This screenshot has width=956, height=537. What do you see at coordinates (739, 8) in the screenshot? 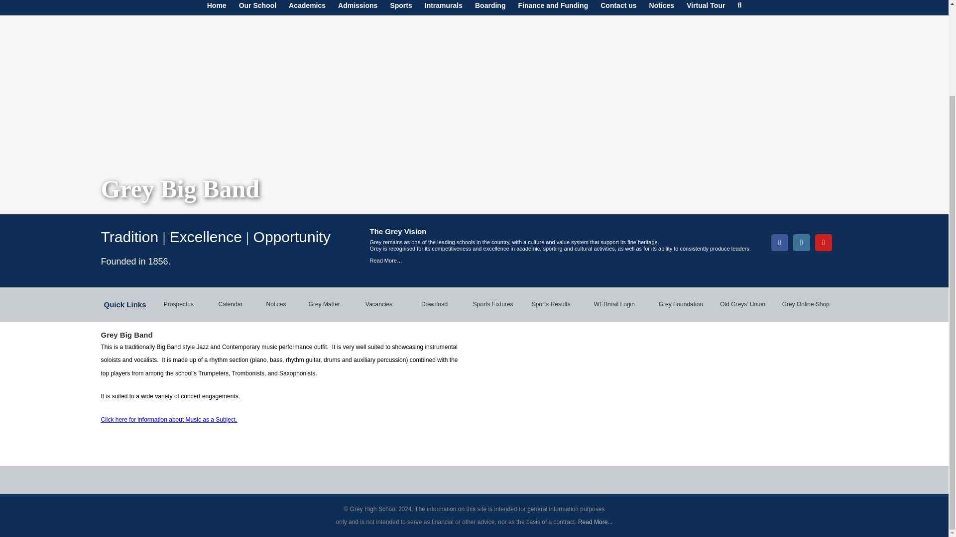
I see `Search` at bounding box center [739, 8].